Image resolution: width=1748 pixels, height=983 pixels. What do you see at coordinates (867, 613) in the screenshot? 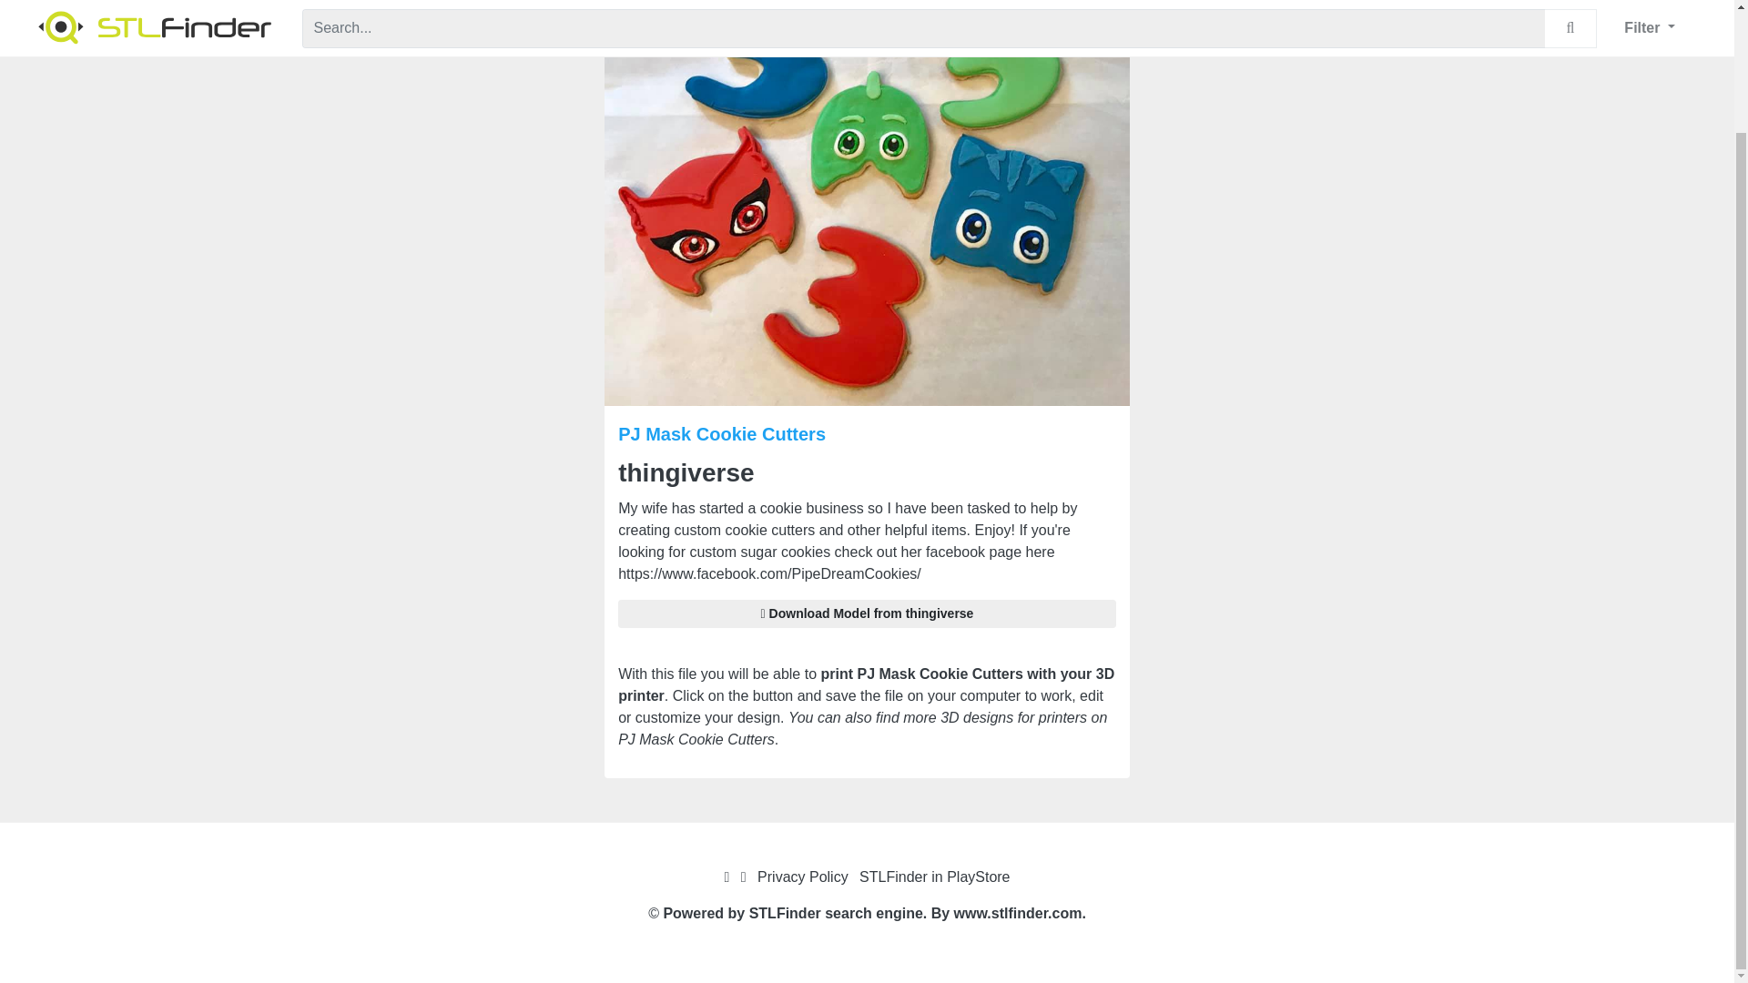
I see `Download Model from thingiverse` at bounding box center [867, 613].